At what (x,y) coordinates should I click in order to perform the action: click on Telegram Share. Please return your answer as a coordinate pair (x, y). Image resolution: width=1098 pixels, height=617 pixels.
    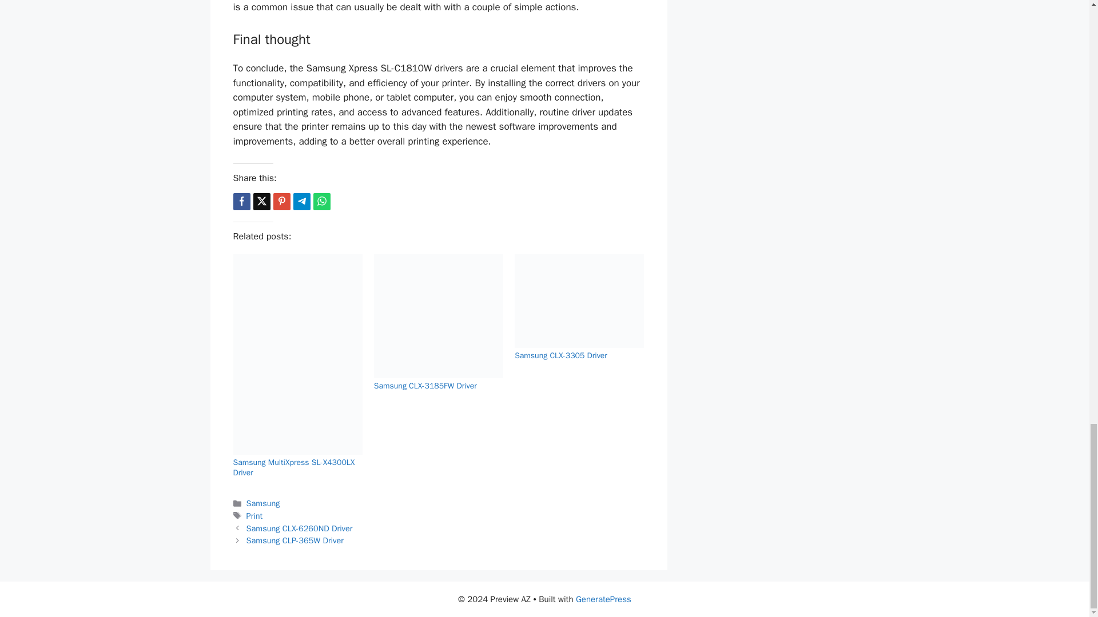
    Looking at the image, I should click on (301, 202).